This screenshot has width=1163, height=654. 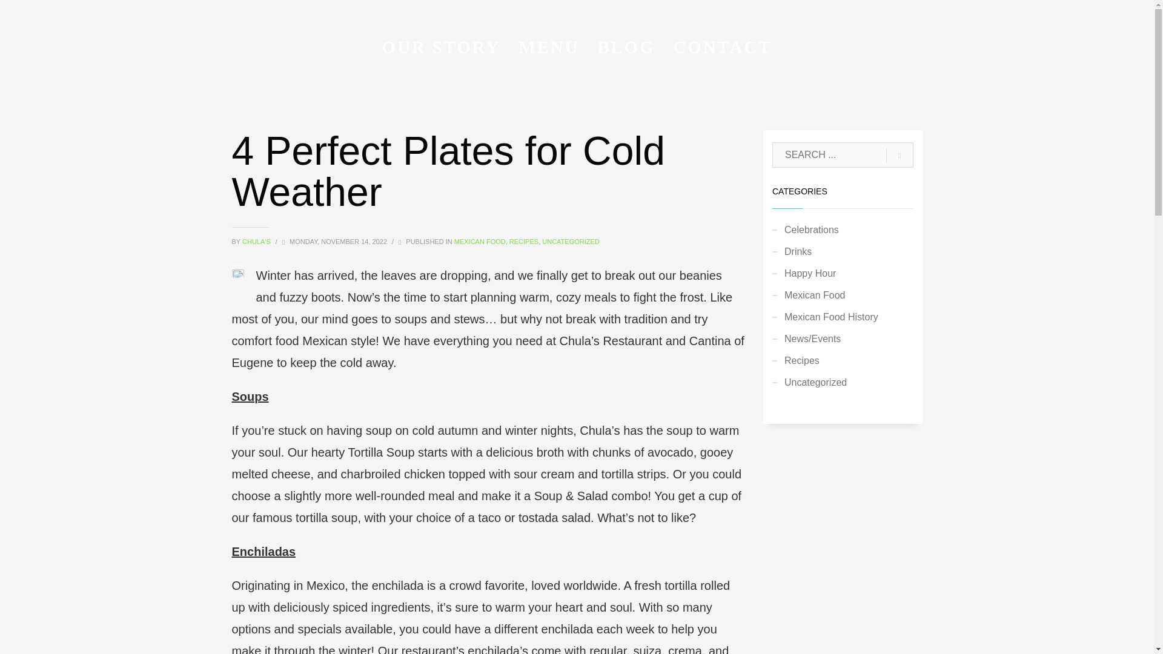 What do you see at coordinates (842, 361) in the screenshot?
I see `Recipes` at bounding box center [842, 361].